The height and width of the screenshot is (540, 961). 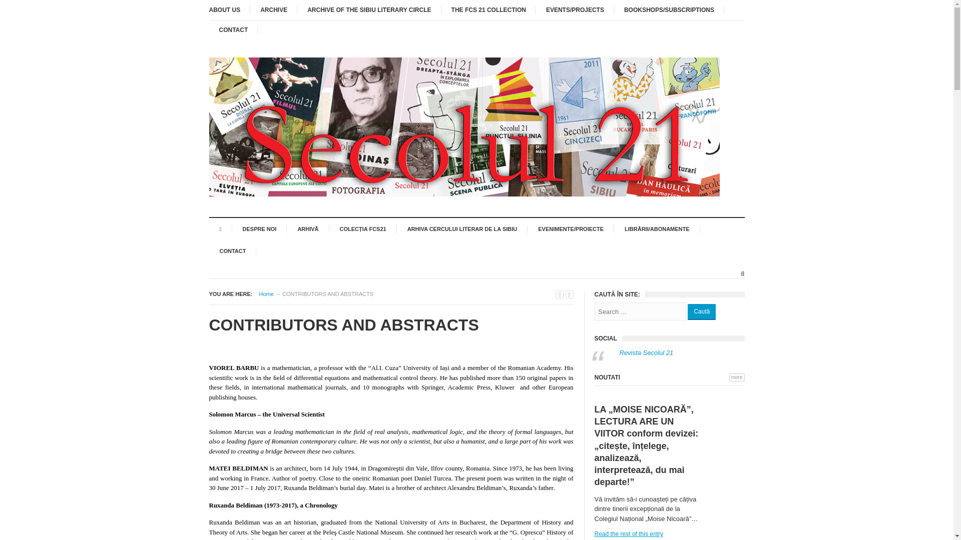 What do you see at coordinates (489, 10) in the screenshot?
I see `THE FCS 21 COLLECTION` at bounding box center [489, 10].